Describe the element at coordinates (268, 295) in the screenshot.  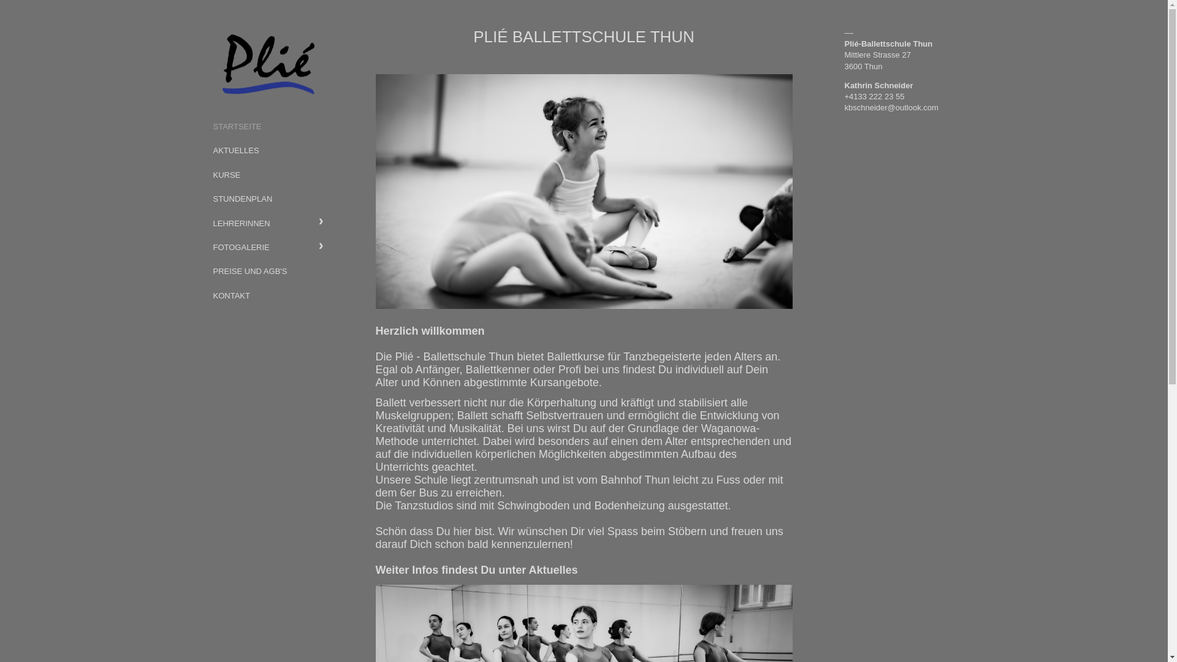
I see `KONTAKT` at that location.